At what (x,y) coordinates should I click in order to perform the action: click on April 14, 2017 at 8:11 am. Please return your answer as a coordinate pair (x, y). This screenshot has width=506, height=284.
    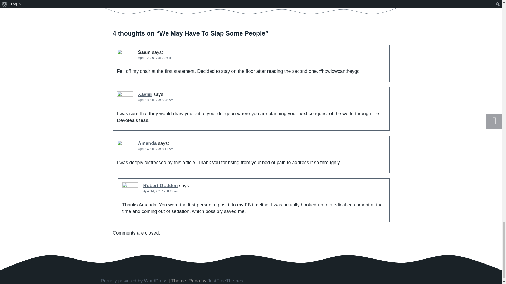
    Looking at the image, I should click on (156, 149).